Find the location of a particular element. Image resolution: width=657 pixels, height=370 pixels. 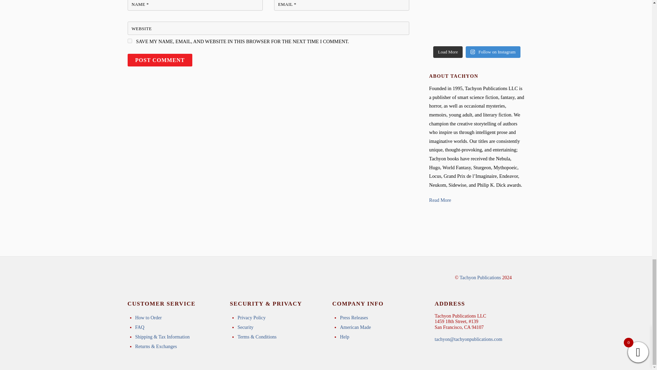

Press Releases is located at coordinates (354, 318).